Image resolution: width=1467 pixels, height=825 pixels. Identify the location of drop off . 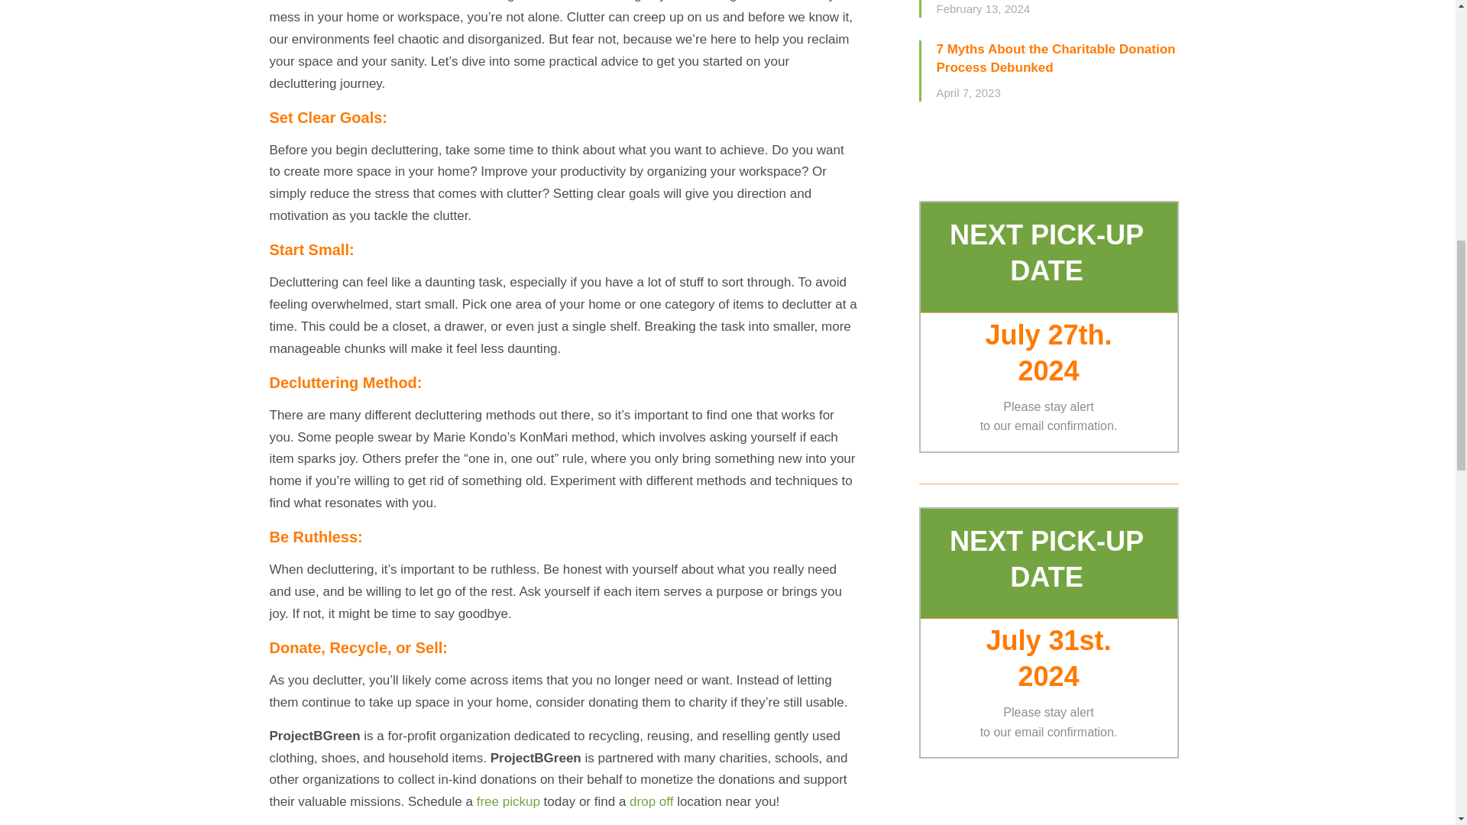
(653, 802).